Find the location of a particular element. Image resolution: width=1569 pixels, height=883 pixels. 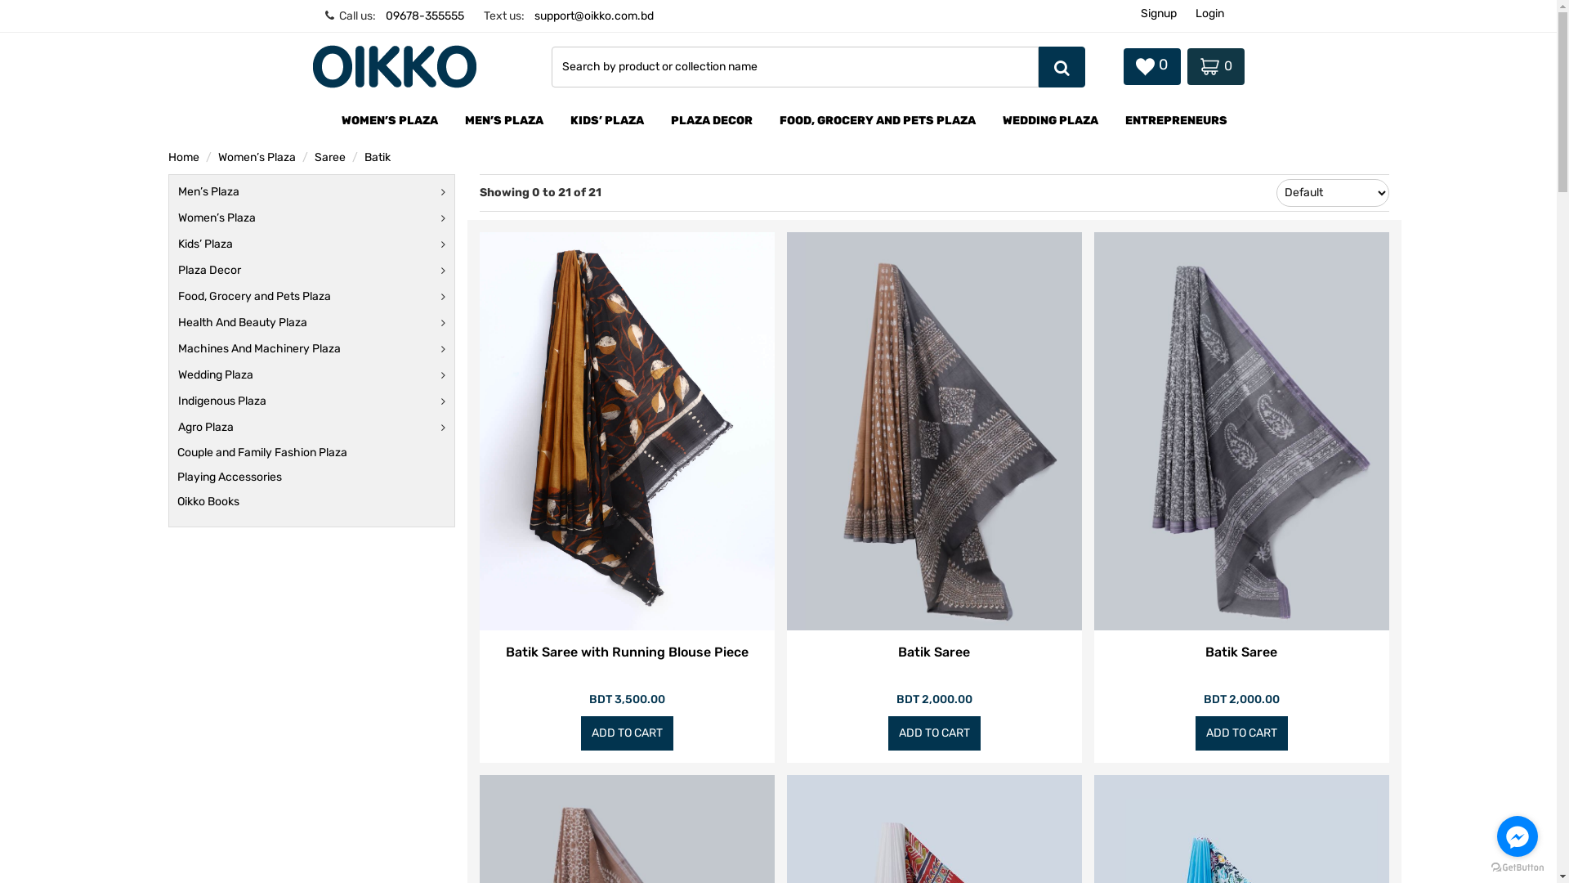

09678-355555 is located at coordinates (425, 16).